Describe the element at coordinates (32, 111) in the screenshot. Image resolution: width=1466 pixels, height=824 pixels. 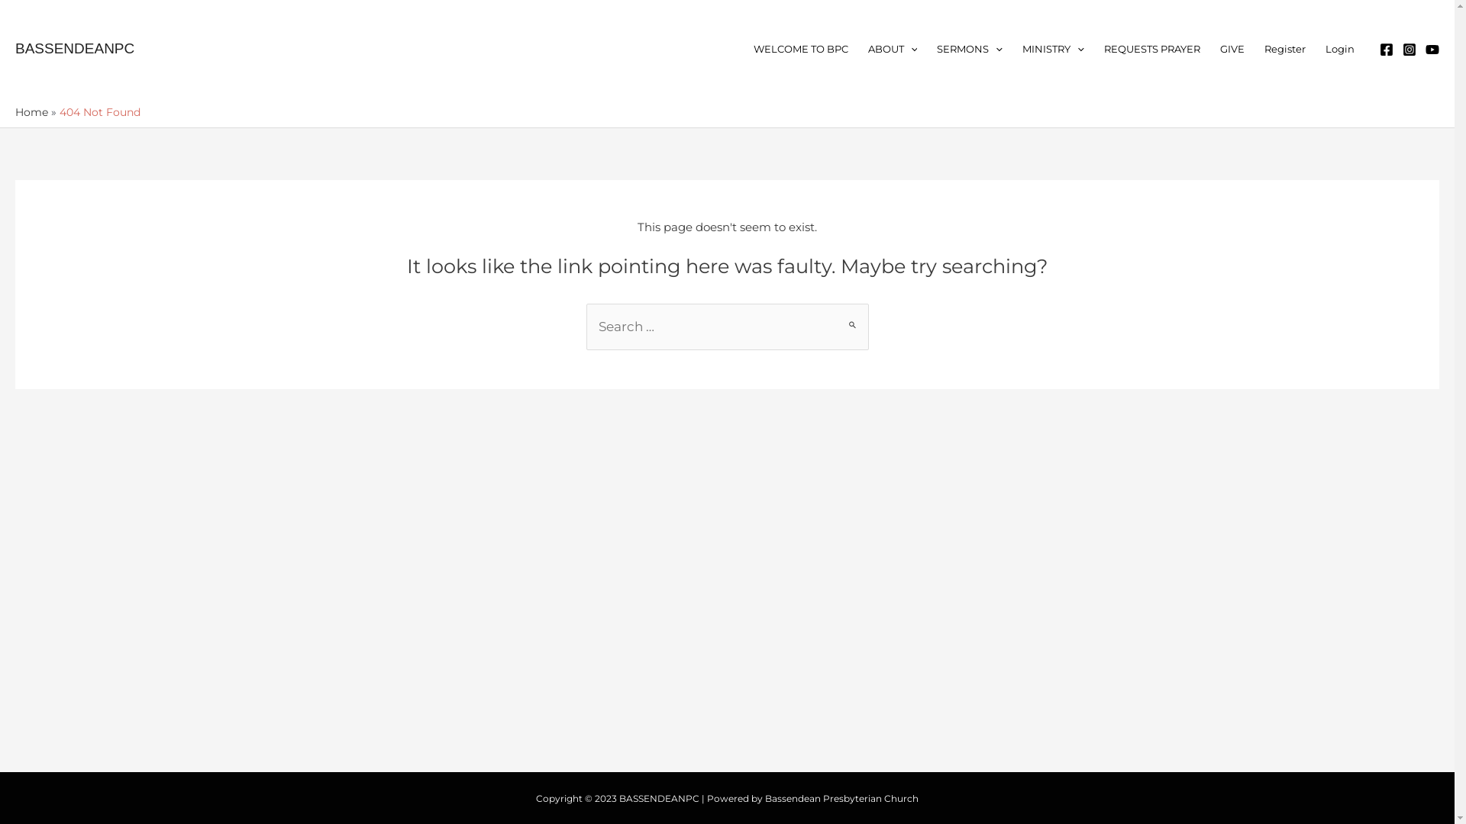
I see `Home` at that location.